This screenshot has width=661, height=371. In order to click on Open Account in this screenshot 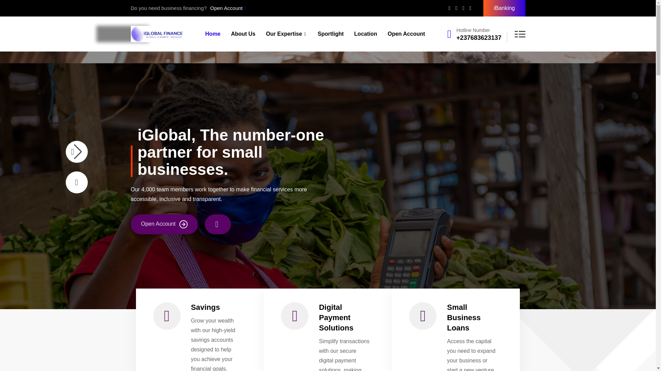, I will do `click(406, 34)`.